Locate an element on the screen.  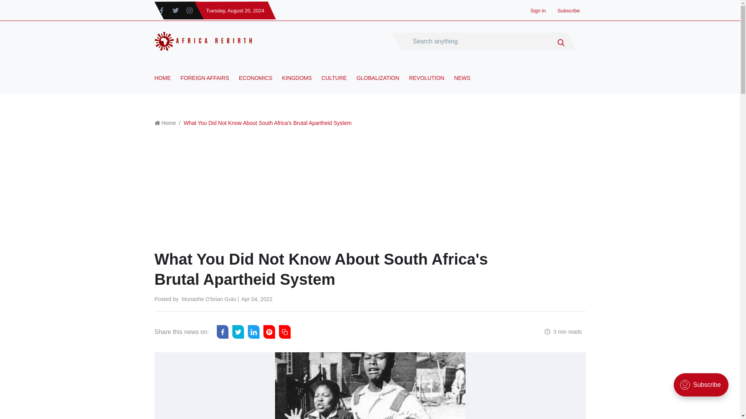
Sign in is located at coordinates (538, 10).